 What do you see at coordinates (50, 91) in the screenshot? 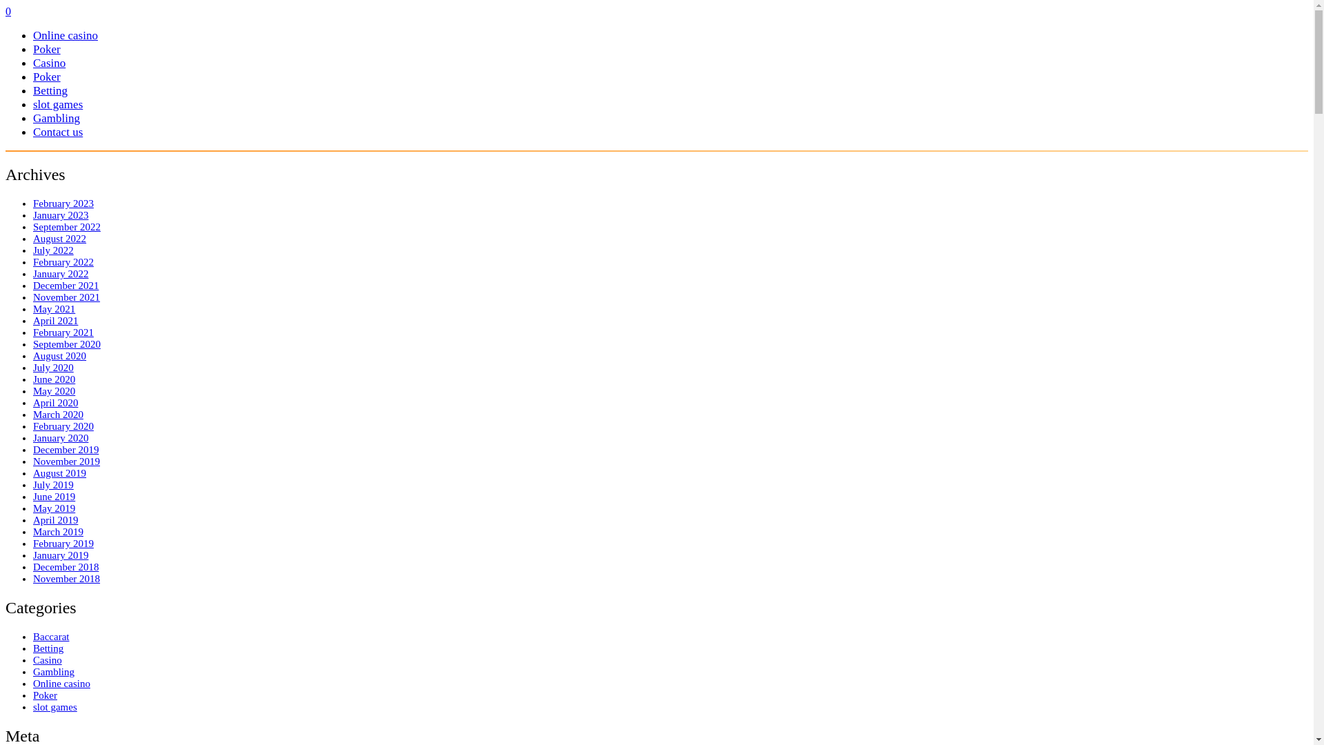
I see `Betting` at bounding box center [50, 91].